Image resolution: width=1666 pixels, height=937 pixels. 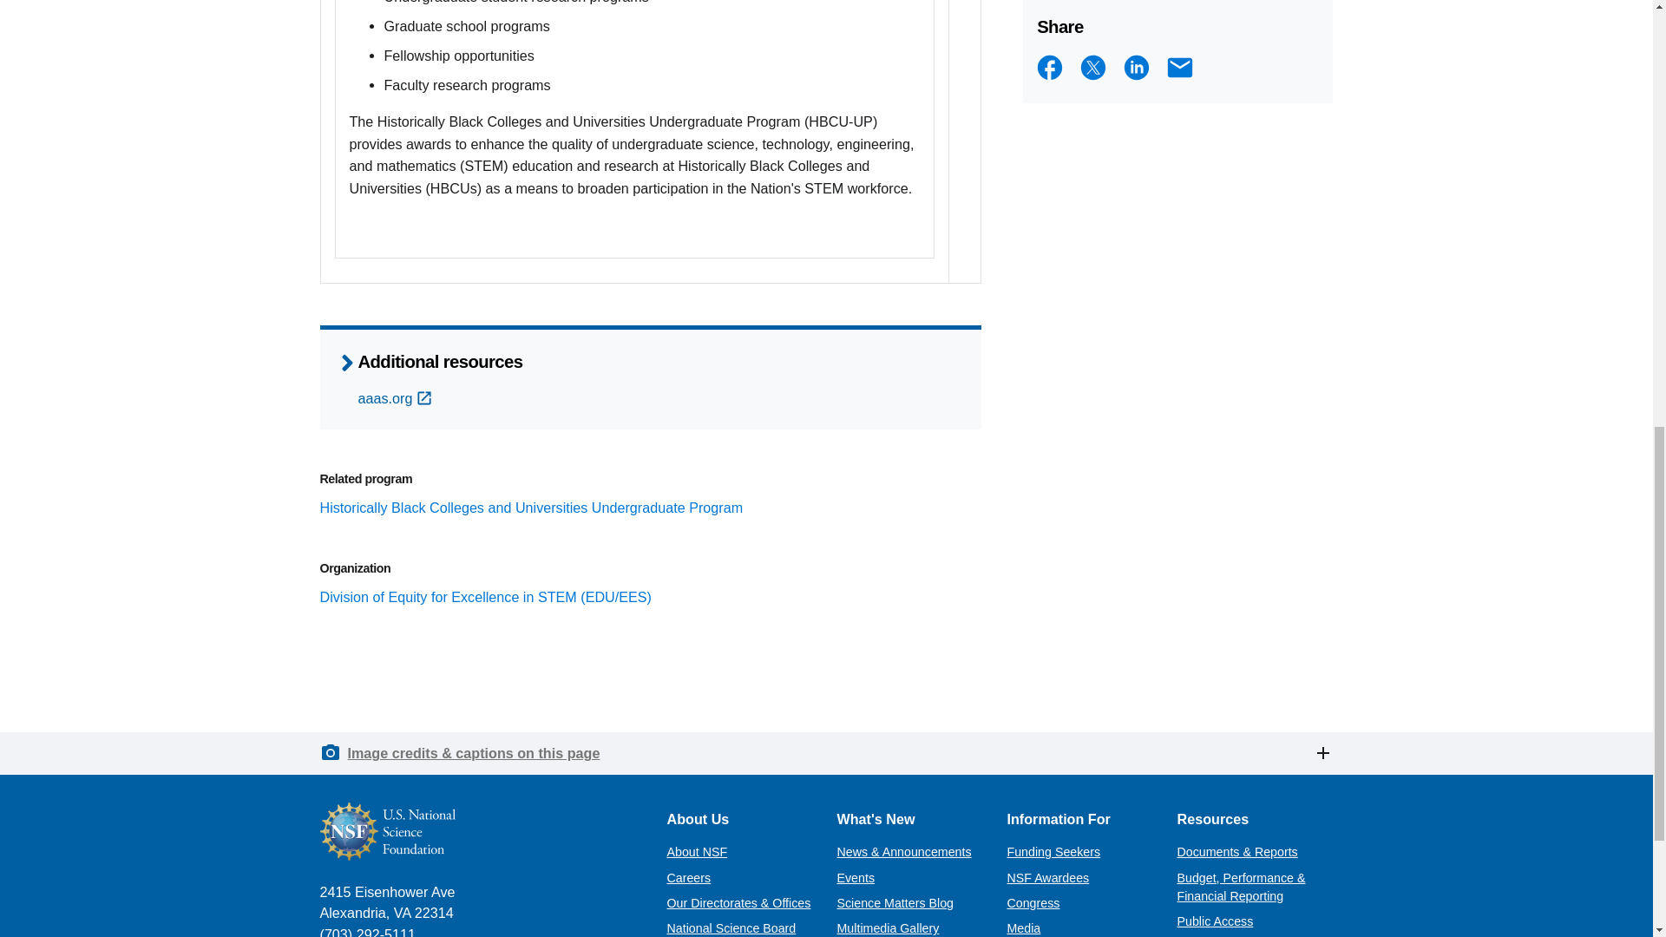 I want to click on aaas.org, so click(x=396, y=397).